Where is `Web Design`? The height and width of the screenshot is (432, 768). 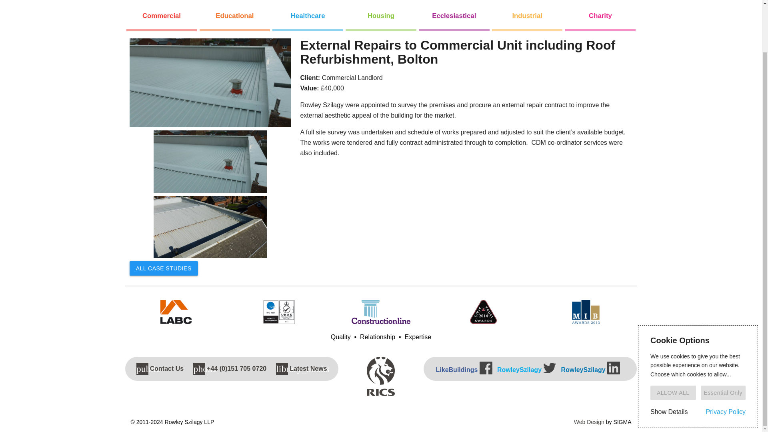
Web Design is located at coordinates (589, 422).